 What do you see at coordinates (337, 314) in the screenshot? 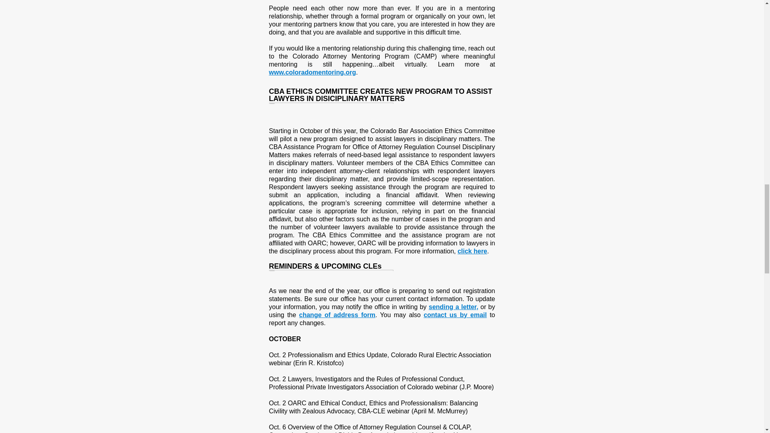
I see `change of address form` at bounding box center [337, 314].